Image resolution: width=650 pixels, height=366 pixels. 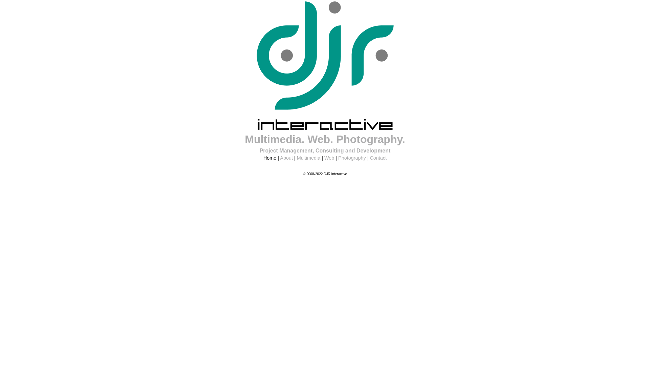 I want to click on Web, so click(x=329, y=158).